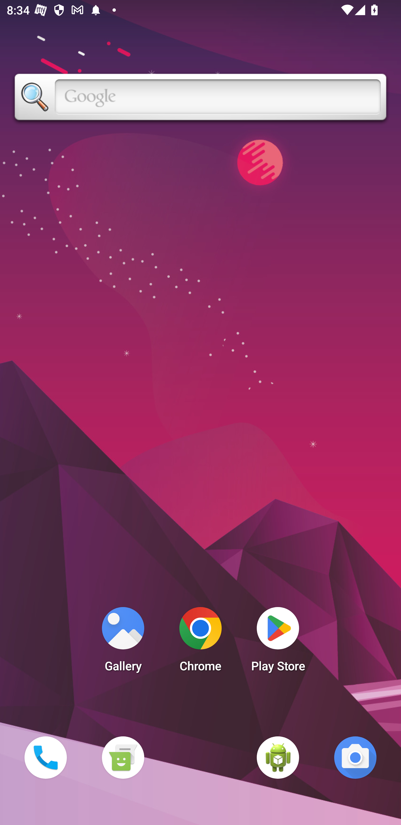  Describe the element at coordinates (278, 757) in the screenshot. I see `WebView Browser Tester` at that location.